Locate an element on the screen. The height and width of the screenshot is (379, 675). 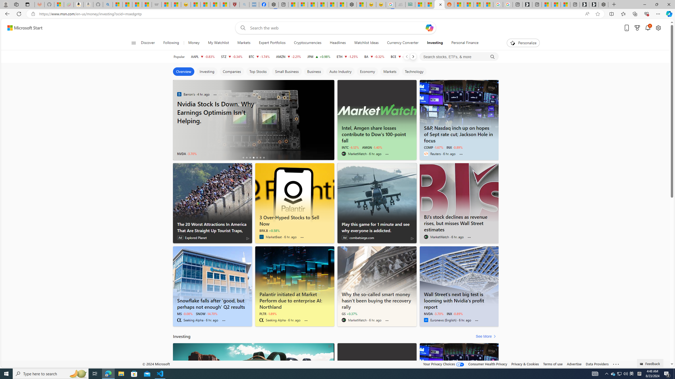
AMGN -1.40% is located at coordinates (372, 147).